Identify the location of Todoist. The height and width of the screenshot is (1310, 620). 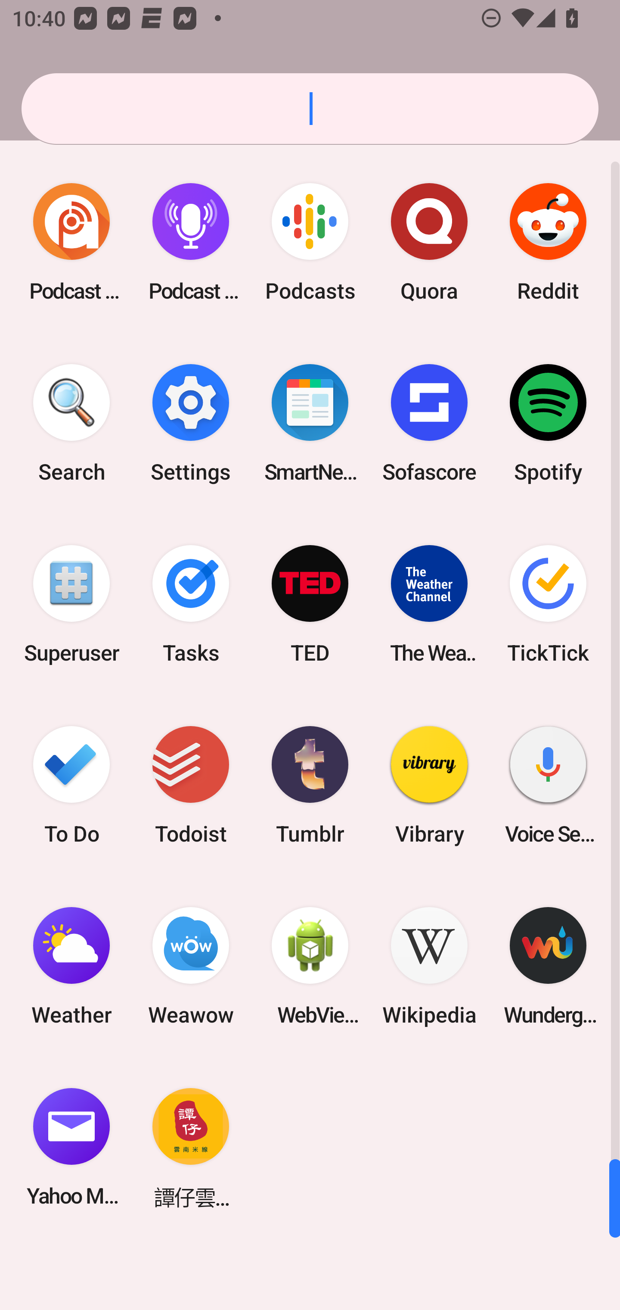
(191, 784).